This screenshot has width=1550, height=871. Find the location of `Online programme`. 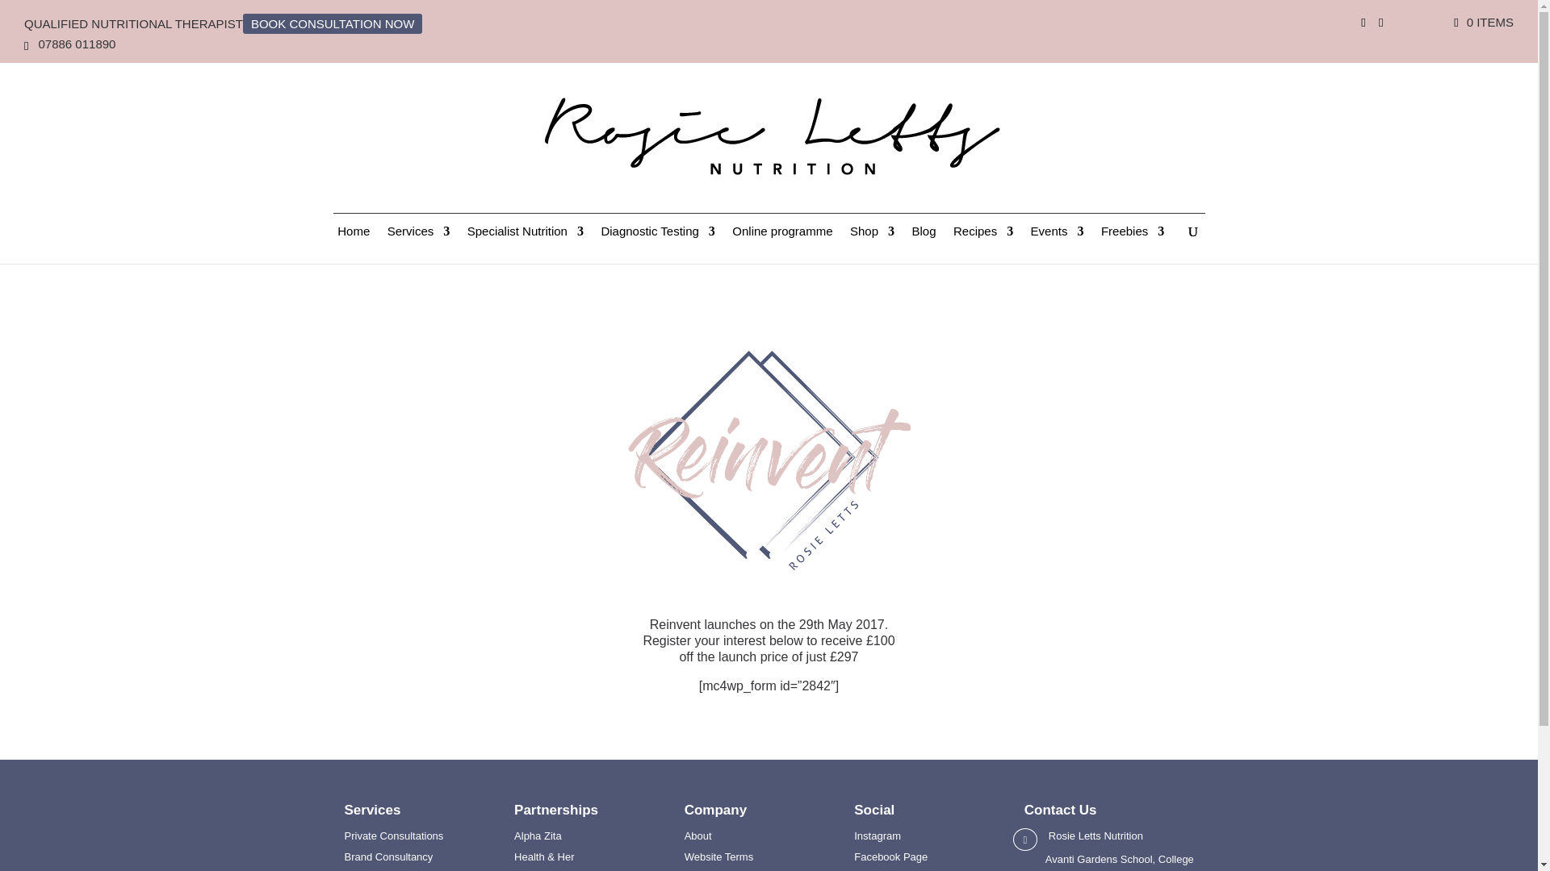

Online programme is located at coordinates (781, 244).